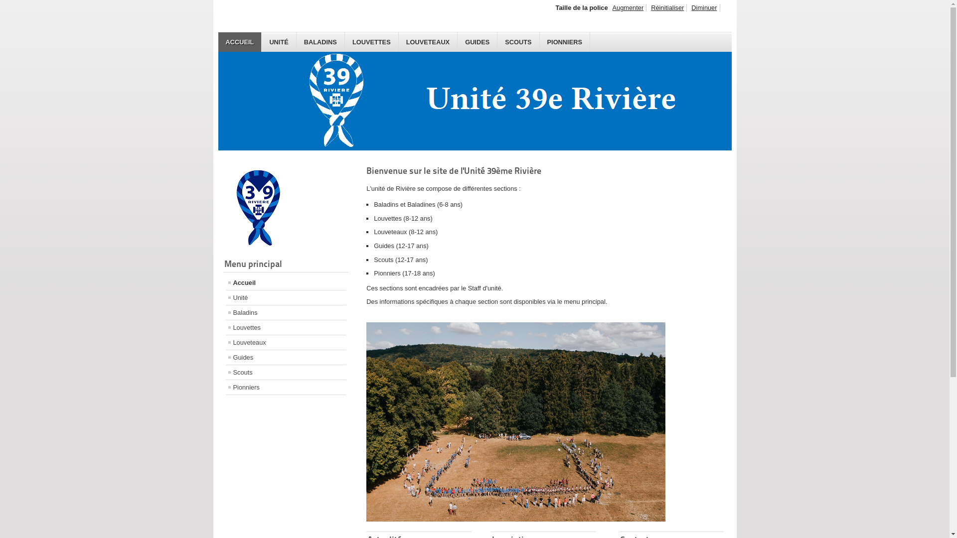  What do you see at coordinates (428, 42) in the screenshot?
I see `LOUVETEAUX` at bounding box center [428, 42].